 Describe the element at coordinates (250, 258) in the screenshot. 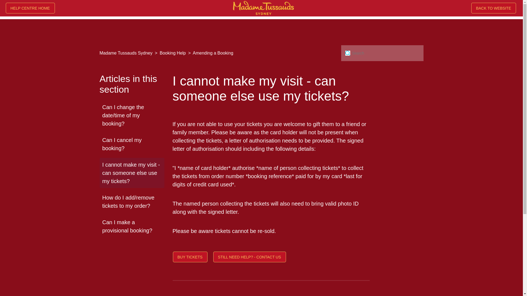

I see `STILL NEED HELP? - CONTACT US` at that location.